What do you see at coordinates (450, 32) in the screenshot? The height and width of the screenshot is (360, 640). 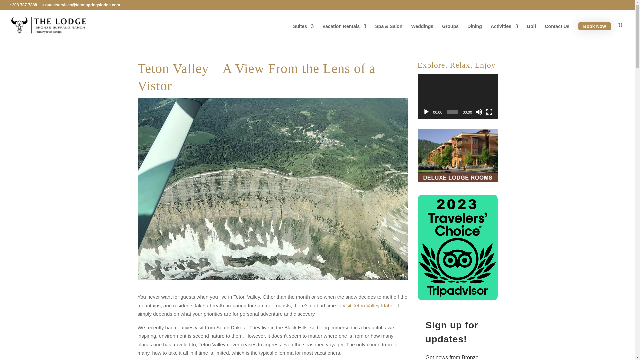 I see `Groups` at bounding box center [450, 32].